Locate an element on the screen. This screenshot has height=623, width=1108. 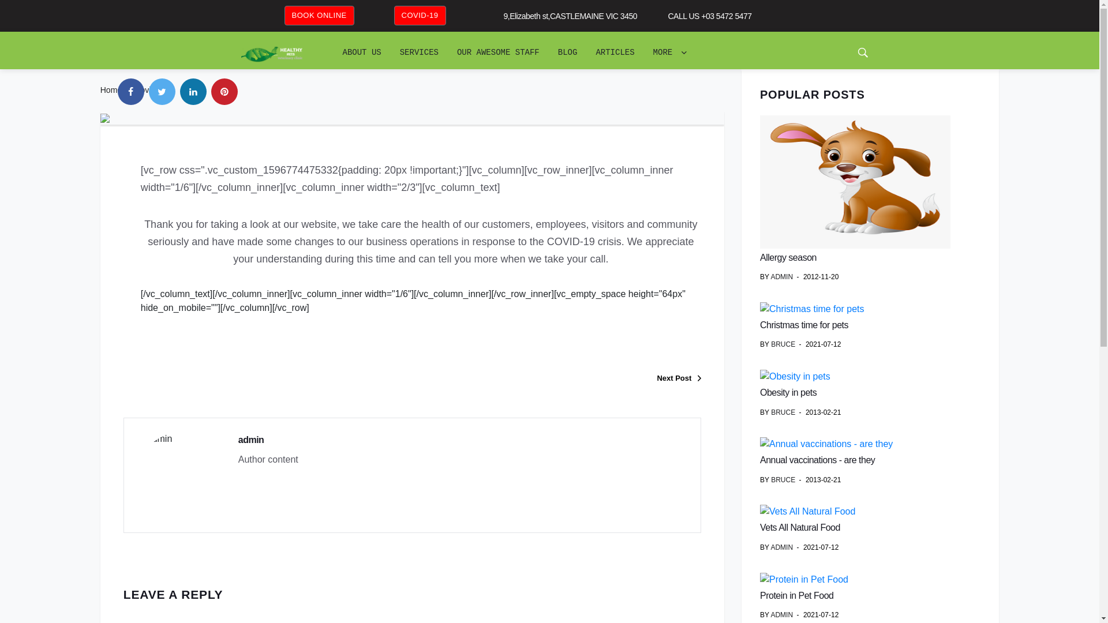
ADMIN is located at coordinates (781, 277).